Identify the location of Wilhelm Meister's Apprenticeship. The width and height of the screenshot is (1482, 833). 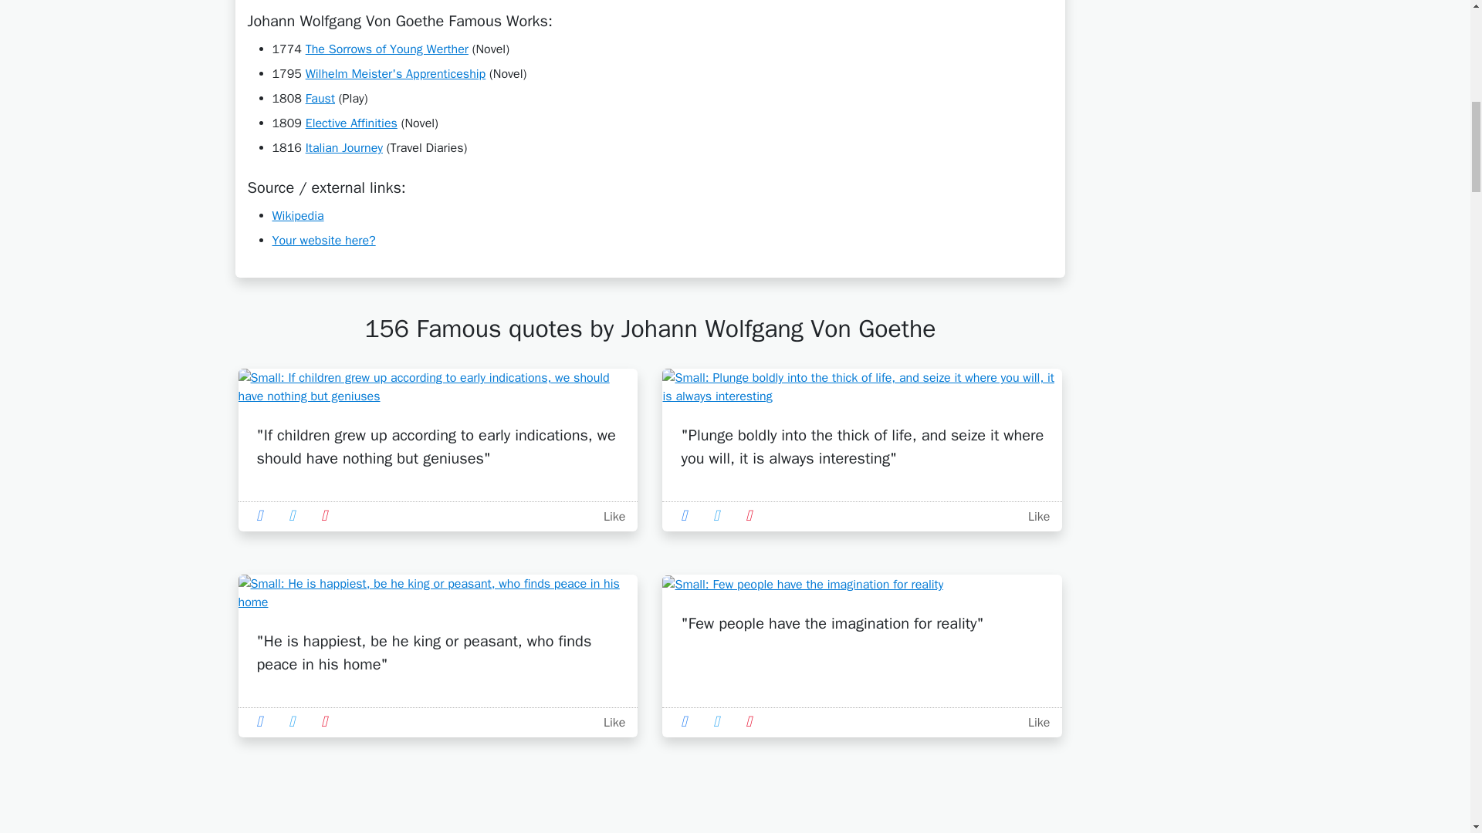
(395, 74).